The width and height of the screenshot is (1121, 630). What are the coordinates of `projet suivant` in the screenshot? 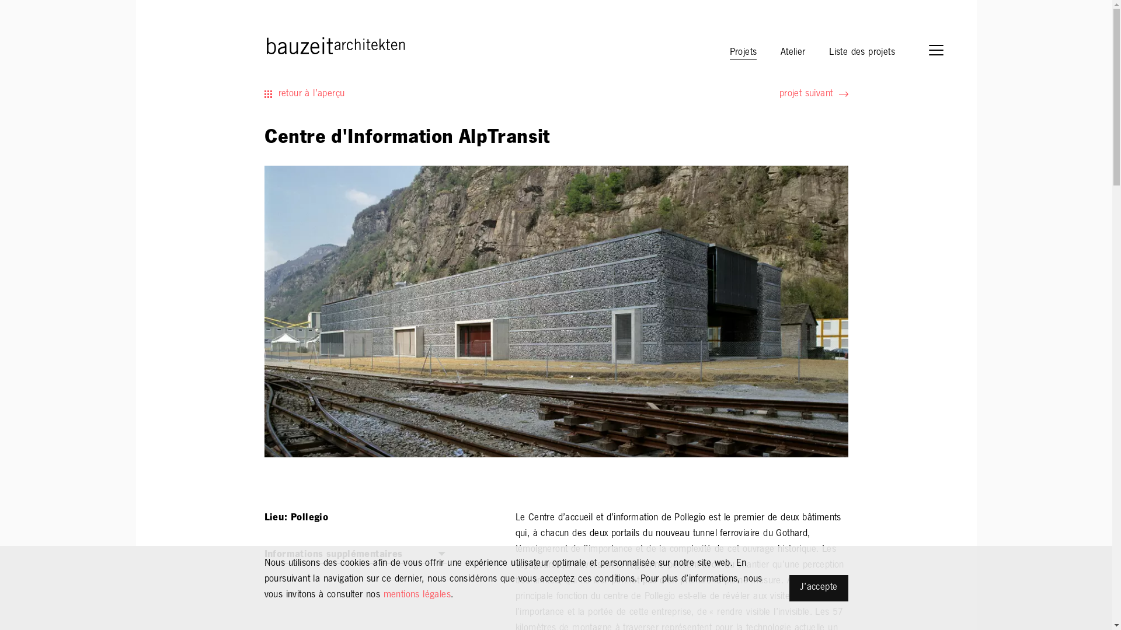 It's located at (814, 94).